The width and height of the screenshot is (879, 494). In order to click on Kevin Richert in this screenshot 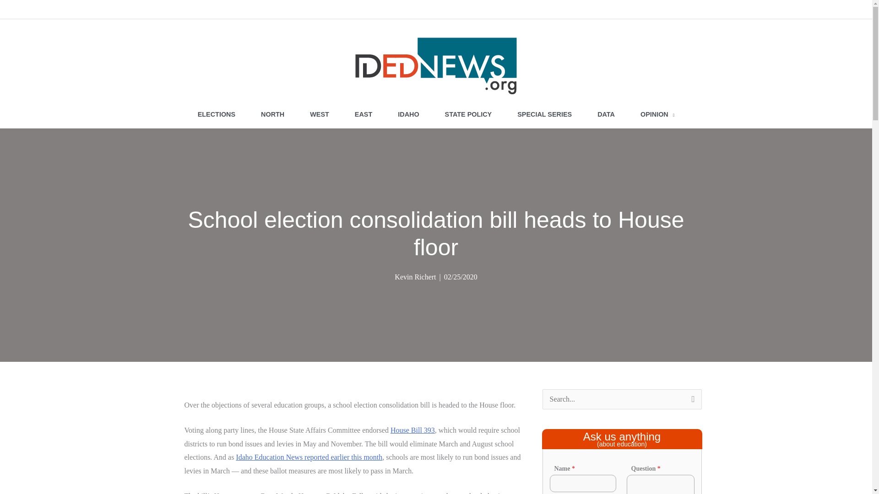, I will do `click(415, 277)`.